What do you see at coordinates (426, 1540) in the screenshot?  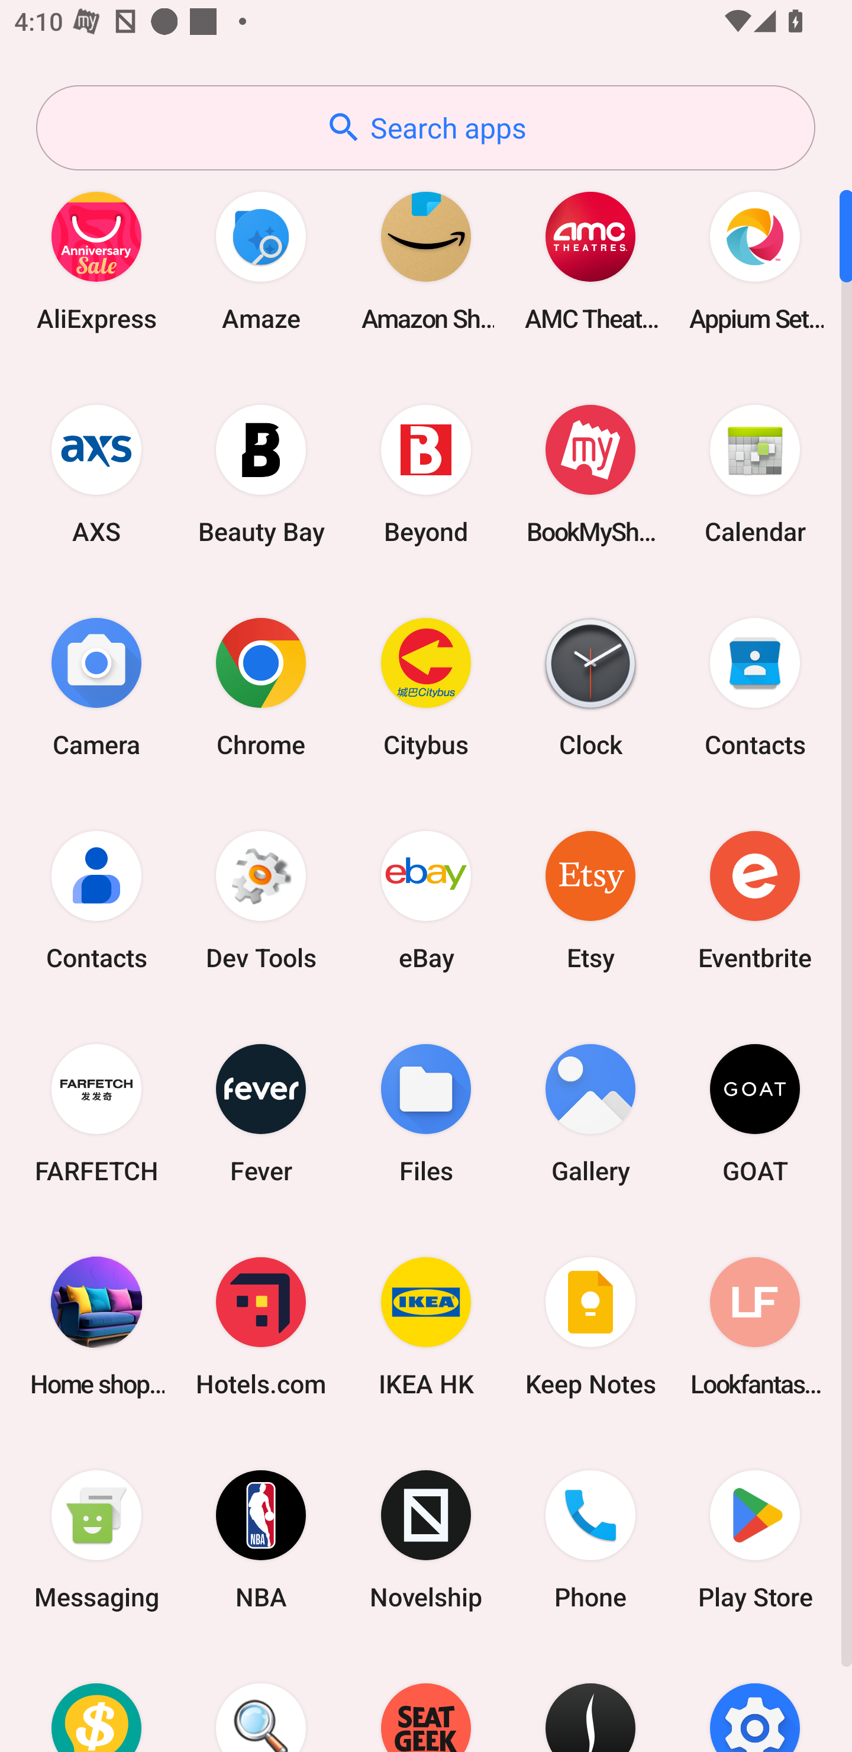 I see `Novelship` at bounding box center [426, 1540].